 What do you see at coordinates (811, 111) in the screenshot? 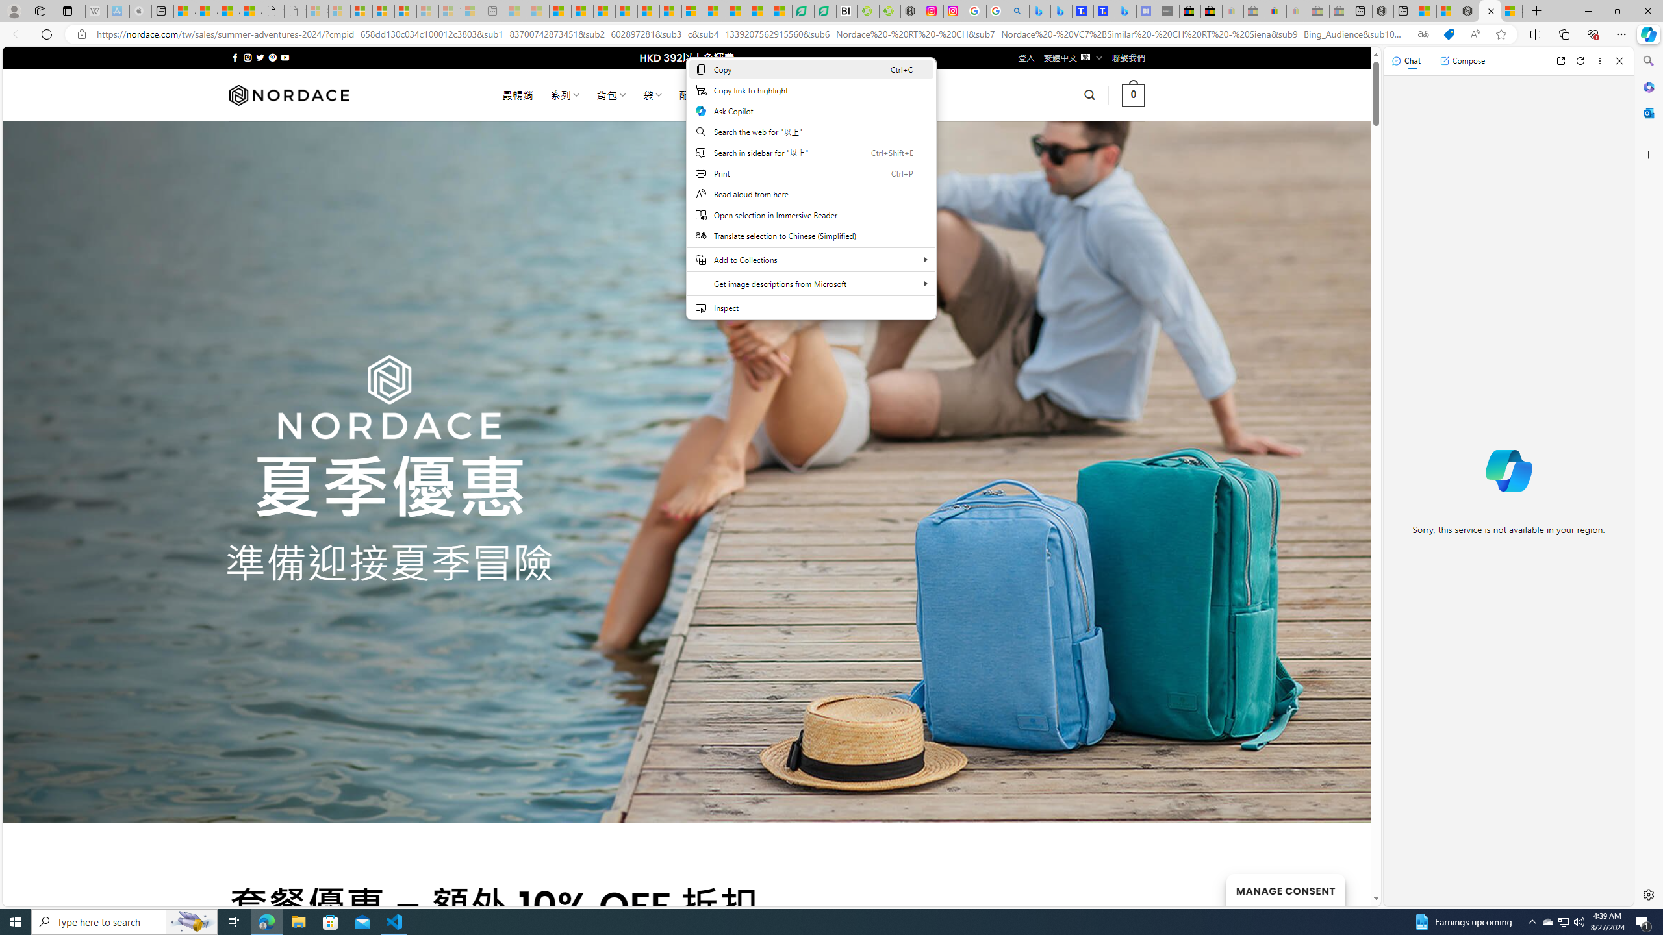
I see `Ask Copilot` at bounding box center [811, 111].